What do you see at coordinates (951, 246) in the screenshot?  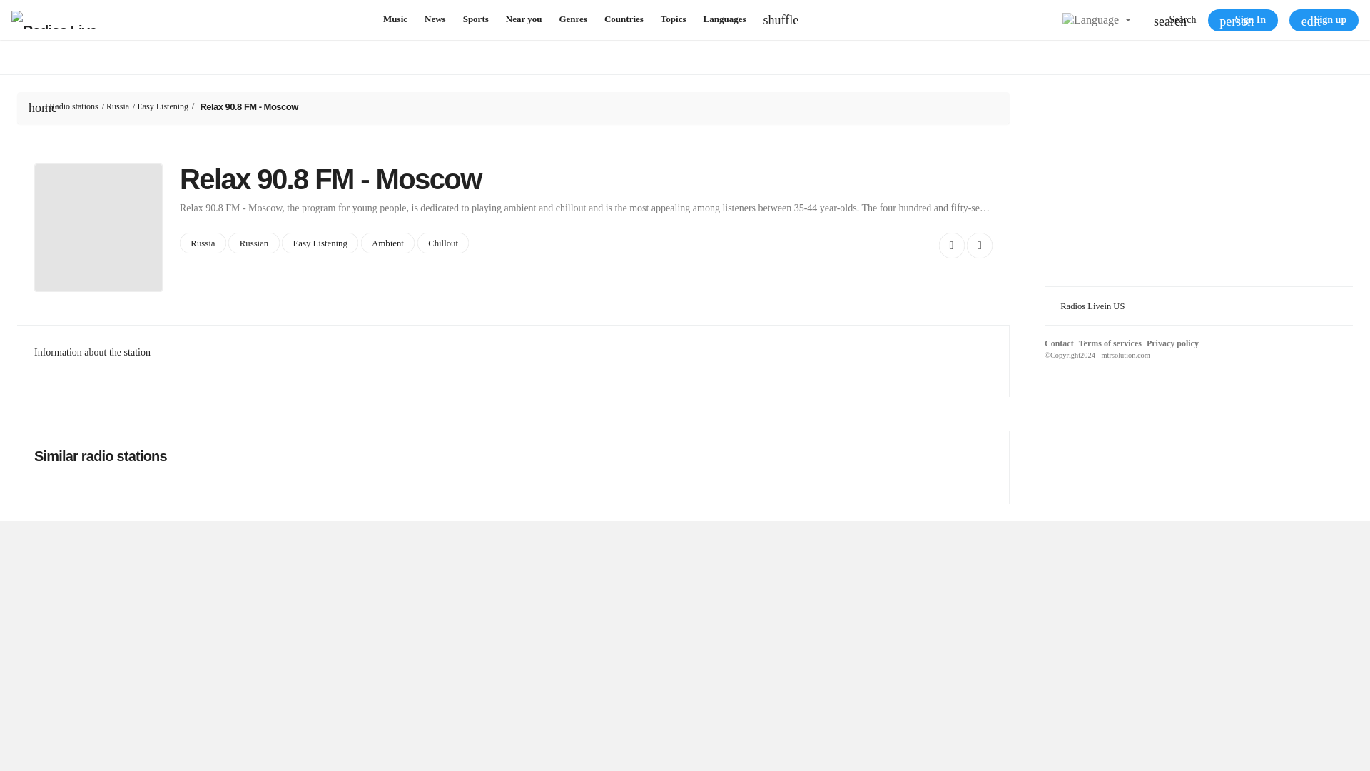 I see `Add to favorites` at bounding box center [951, 246].